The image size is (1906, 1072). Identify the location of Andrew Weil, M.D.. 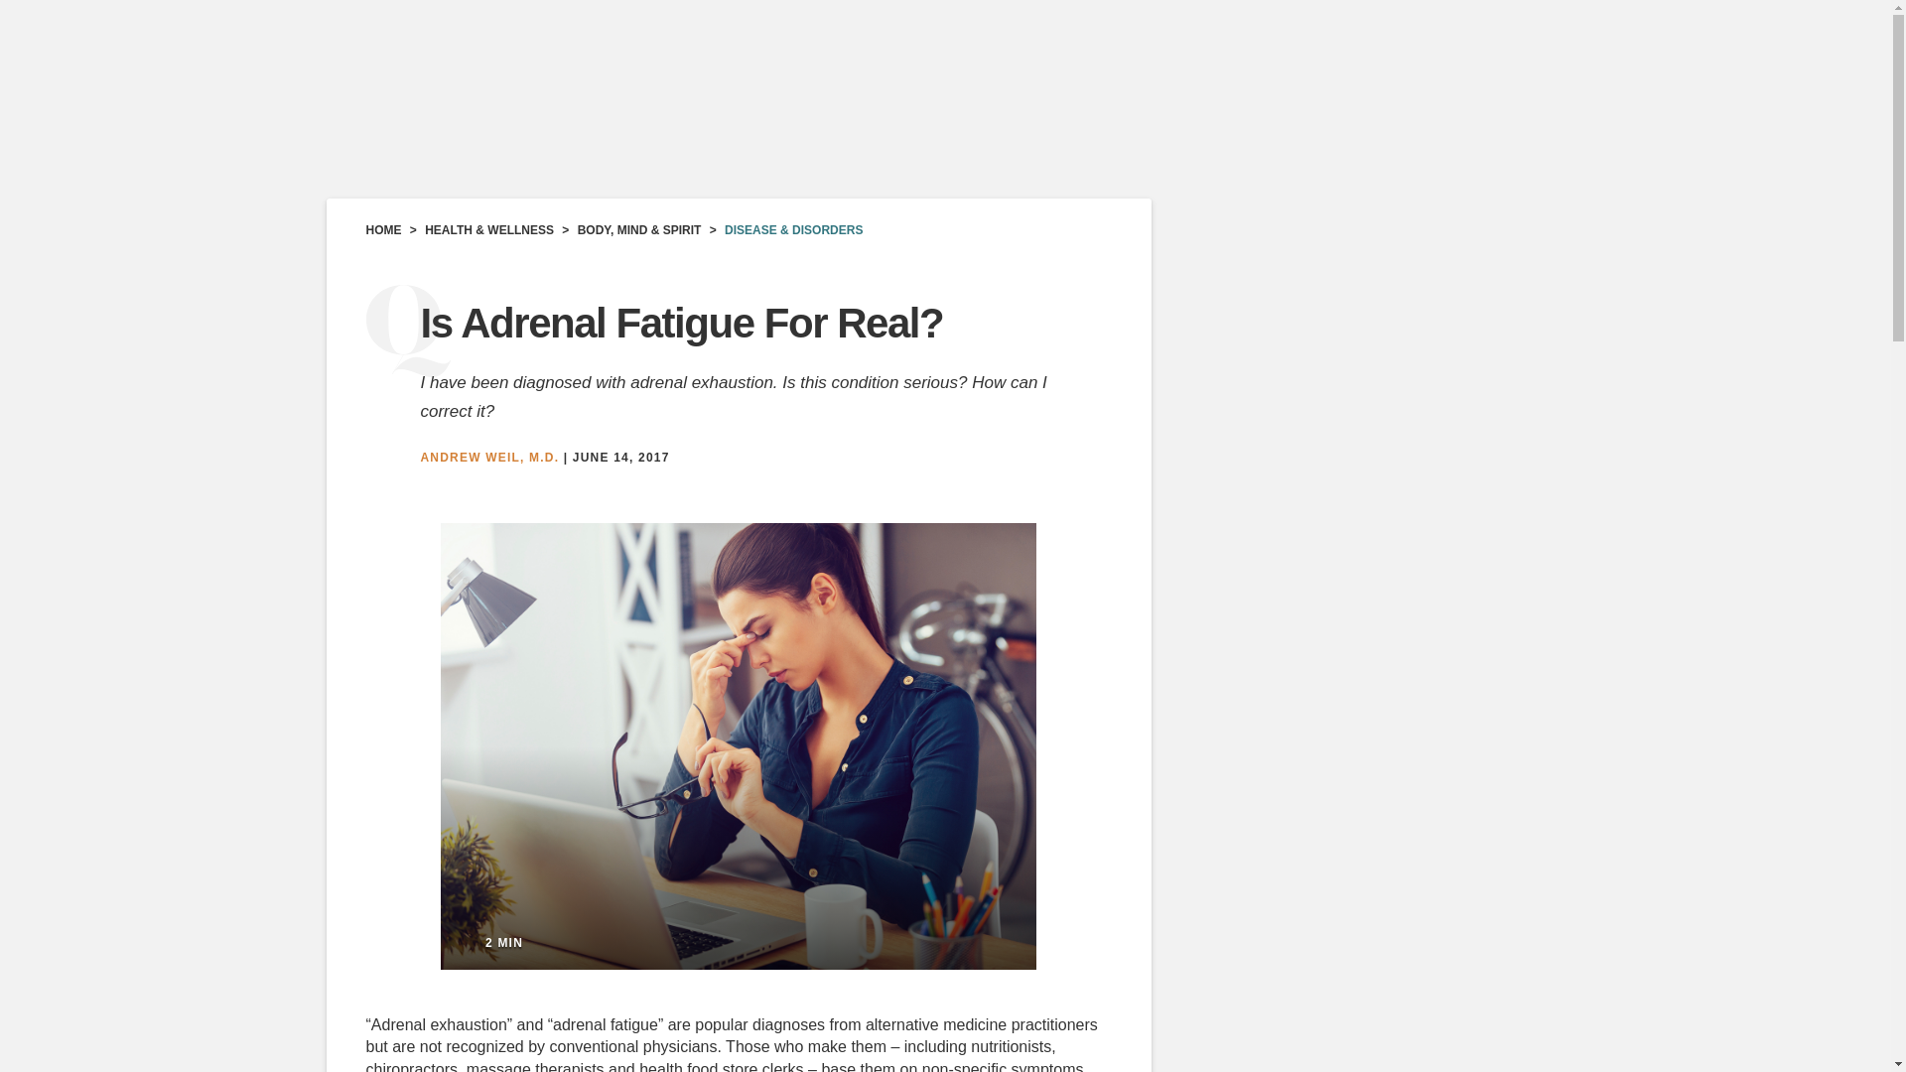
(490, 457).